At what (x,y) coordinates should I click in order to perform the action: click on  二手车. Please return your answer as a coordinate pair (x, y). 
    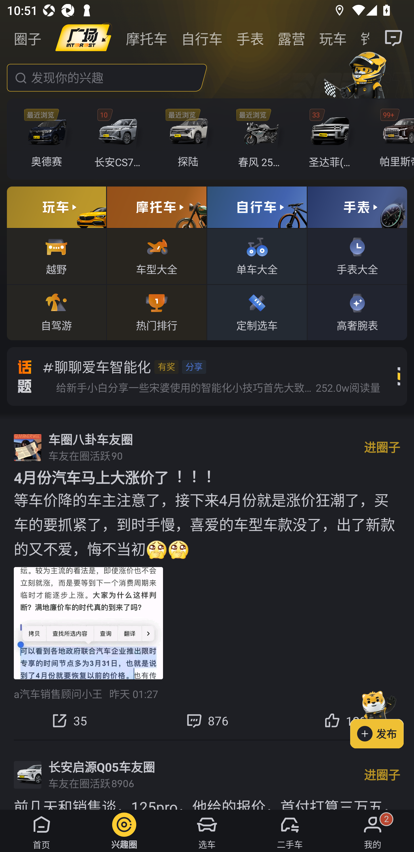
    Looking at the image, I should click on (290, 831).